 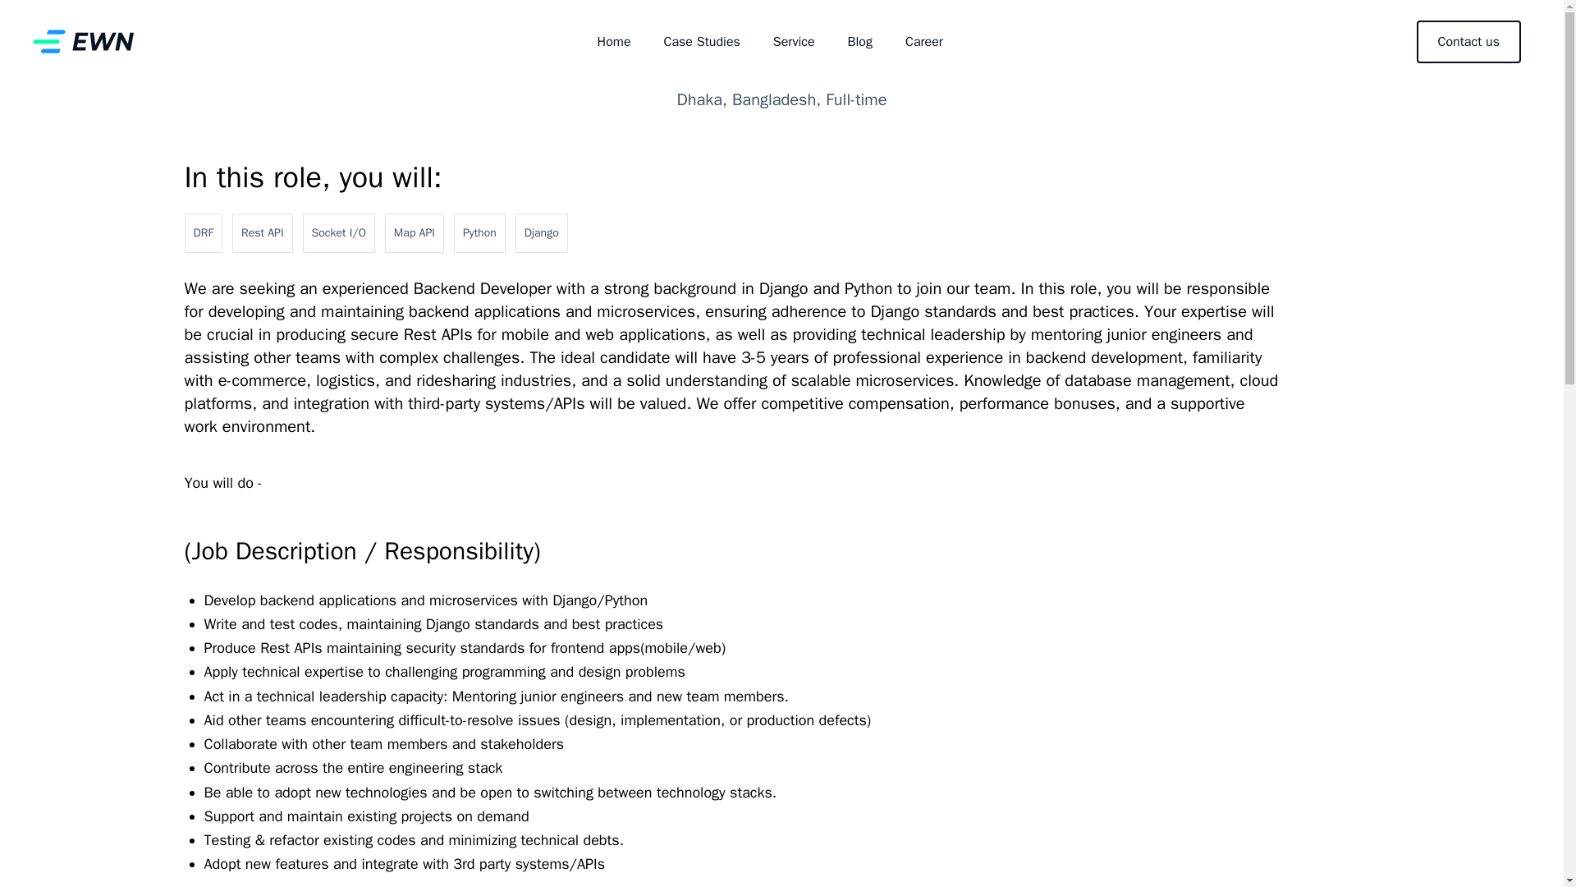 I want to click on Blog, so click(x=860, y=41).